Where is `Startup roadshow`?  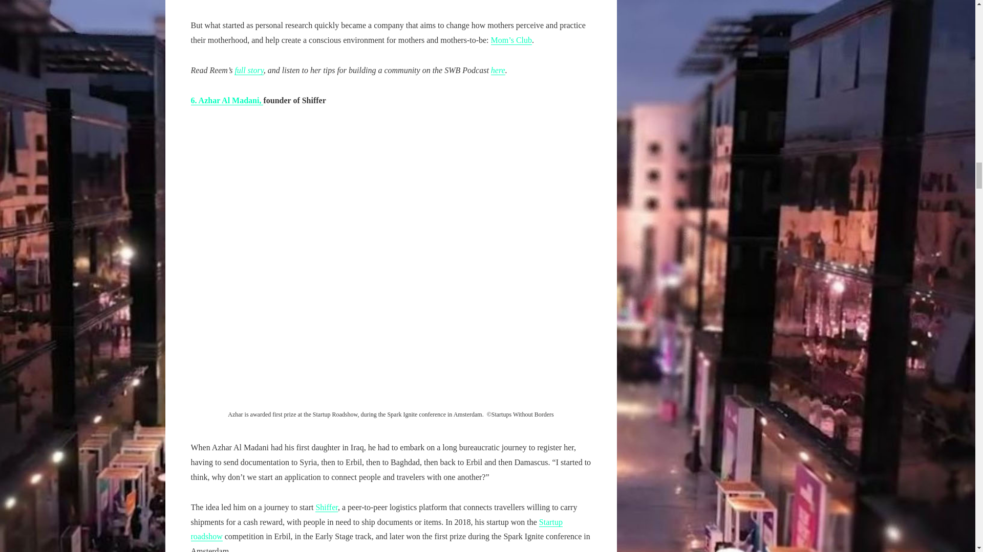
Startup roadshow is located at coordinates (376, 530).